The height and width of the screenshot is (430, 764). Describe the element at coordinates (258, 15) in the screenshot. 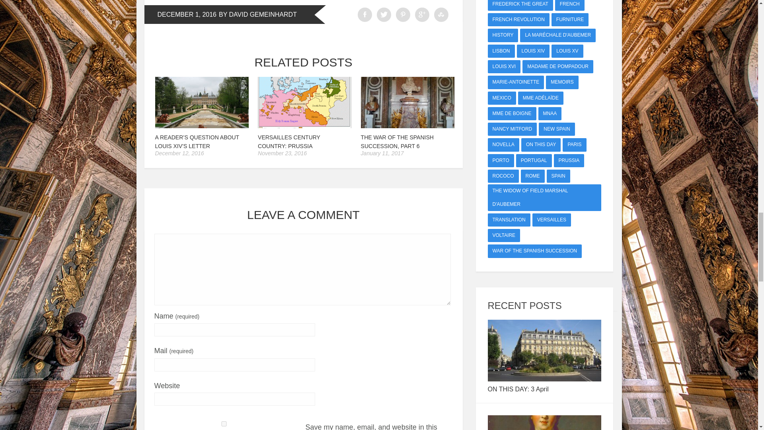

I see `BY DAVID GEMEINHARDT` at that location.